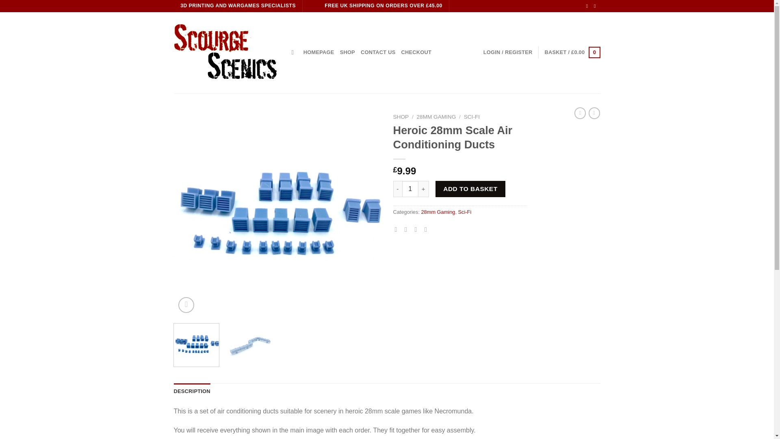 The width and height of the screenshot is (780, 439). I want to click on CHECKOUT, so click(416, 52).